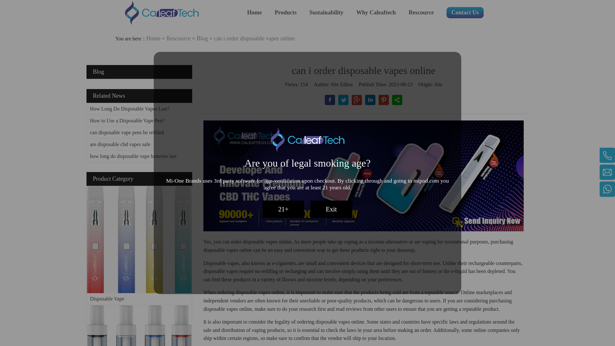 The image size is (615, 346). I want to click on Caleaftech, so click(161, 13).